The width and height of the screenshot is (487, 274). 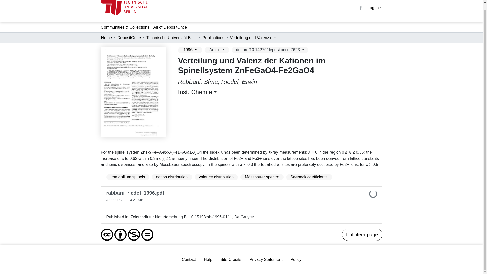 What do you see at coordinates (172, 27) in the screenshot?
I see `All of DepositOnce` at bounding box center [172, 27].